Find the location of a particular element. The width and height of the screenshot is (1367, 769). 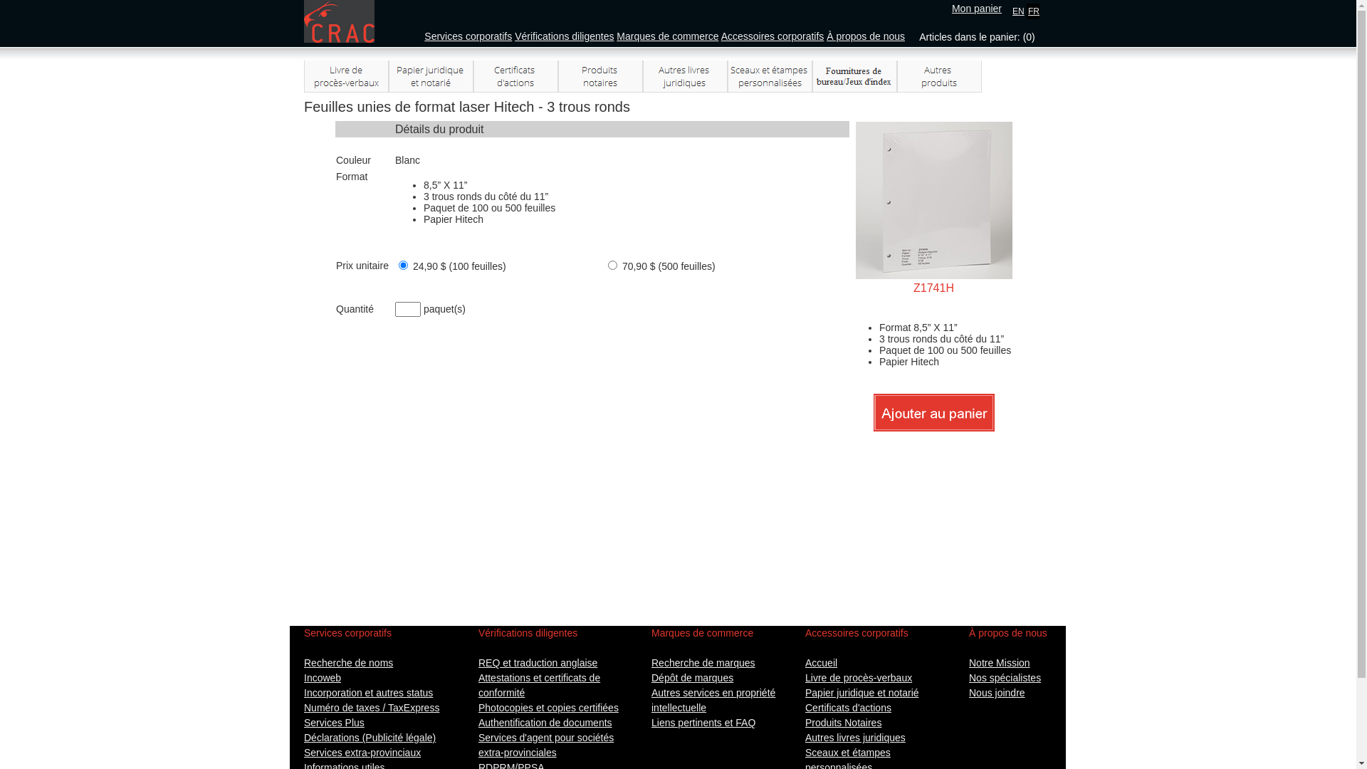

Produits Notaires is located at coordinates (843, 723).